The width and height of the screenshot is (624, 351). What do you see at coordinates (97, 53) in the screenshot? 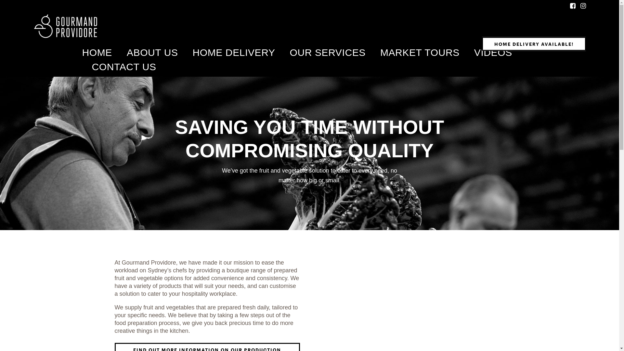
I see `HOME` at bounding box center [97, 53].